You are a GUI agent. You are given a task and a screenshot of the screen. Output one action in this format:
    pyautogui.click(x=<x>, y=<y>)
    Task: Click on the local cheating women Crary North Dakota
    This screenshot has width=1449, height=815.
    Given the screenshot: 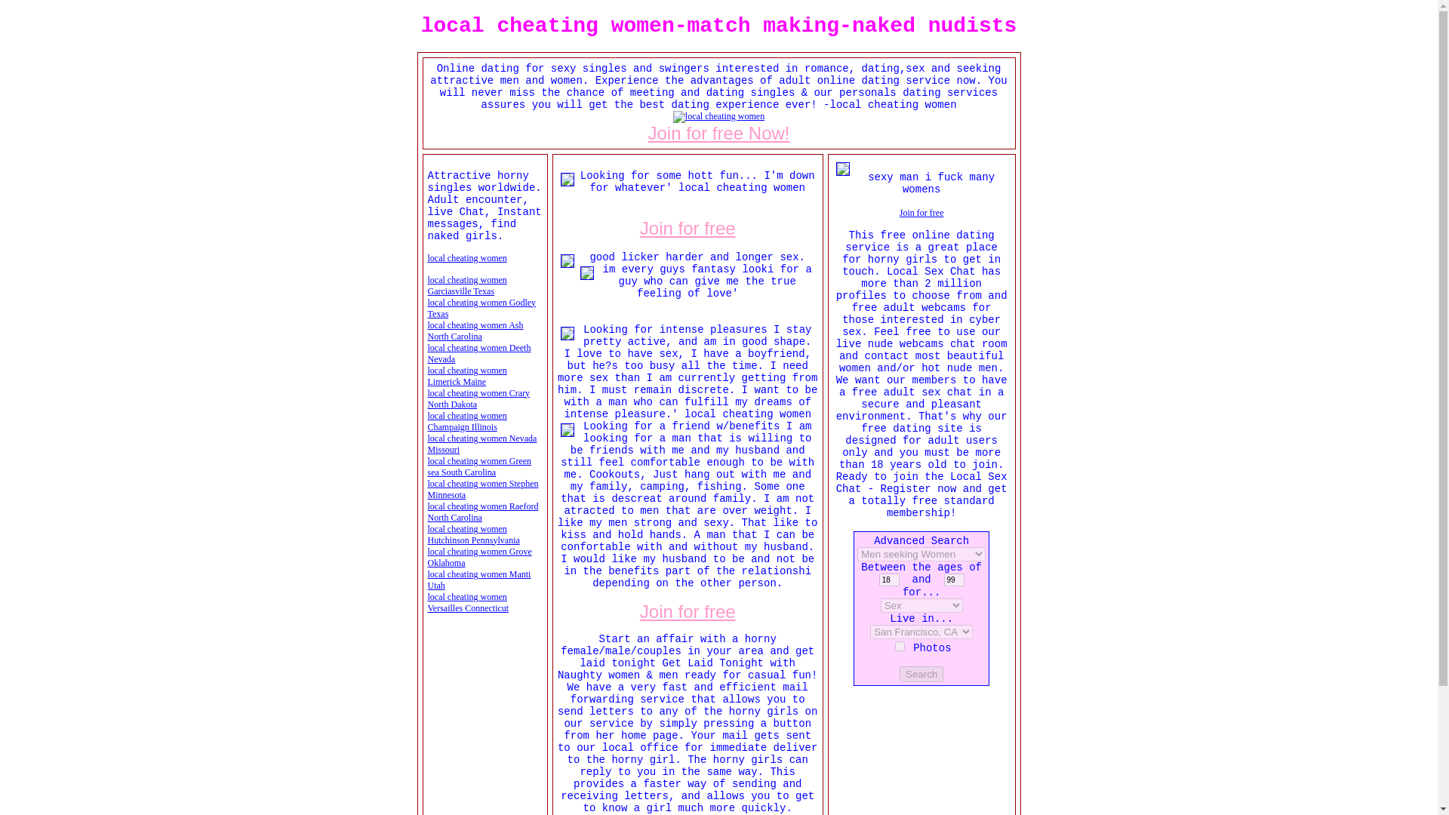 What is the action you would take?
    pyautogui.click(x=479, y=557)
    